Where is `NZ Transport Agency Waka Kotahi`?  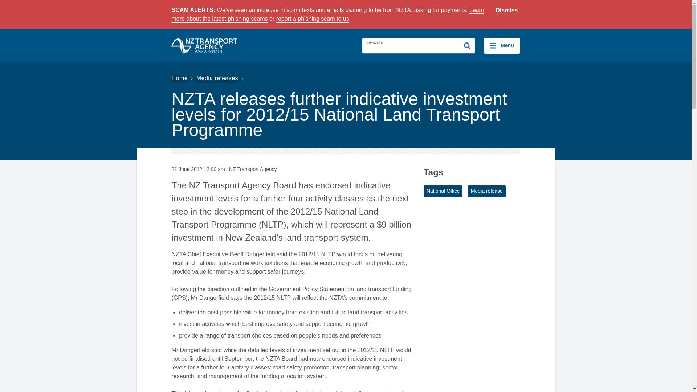
NZ Transport Agency Waka Kotahi is located at coordinates (204, 45).